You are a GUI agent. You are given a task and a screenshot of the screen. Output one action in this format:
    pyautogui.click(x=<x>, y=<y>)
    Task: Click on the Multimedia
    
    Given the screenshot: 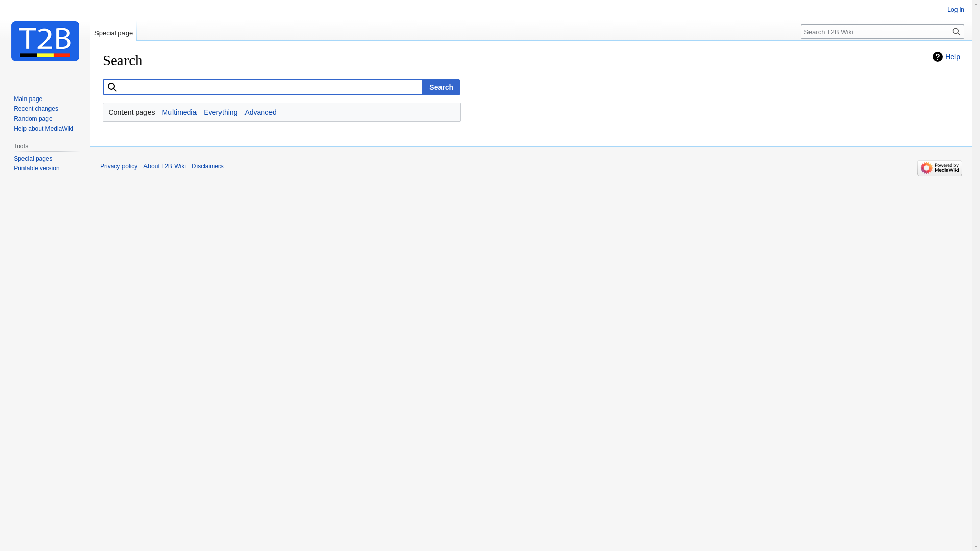 What is the action you would take?
    pyautogui.click(x=180, y=112)
    